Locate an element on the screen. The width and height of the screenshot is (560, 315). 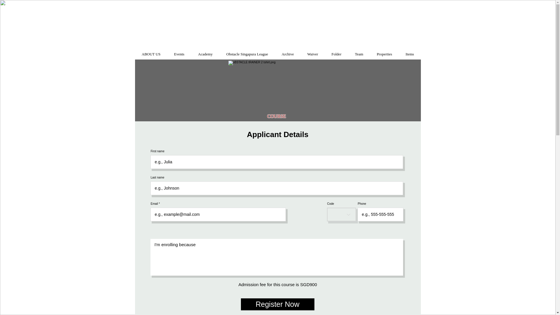
ABOUT US is located at coordinates (151, 51).